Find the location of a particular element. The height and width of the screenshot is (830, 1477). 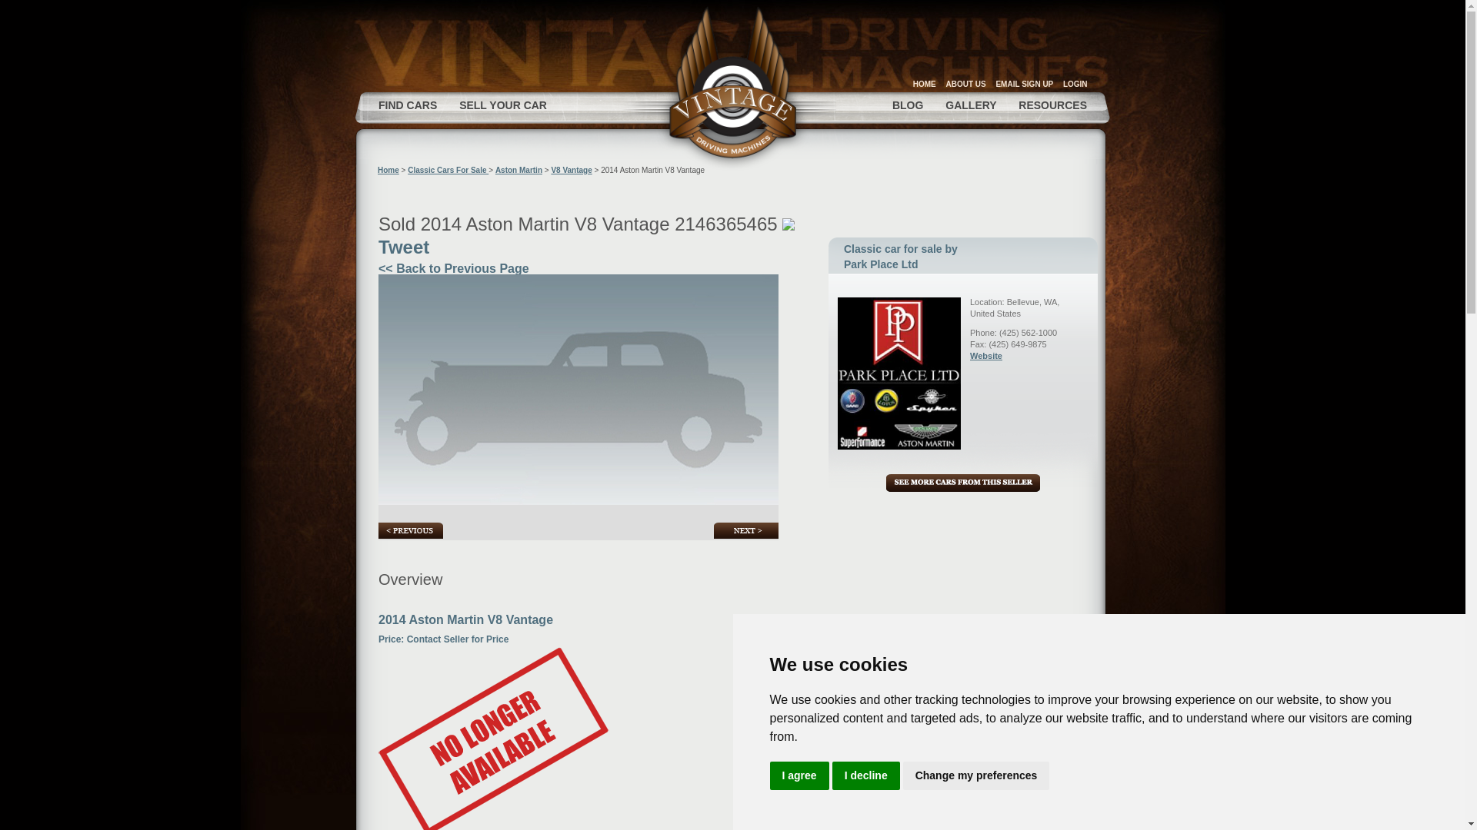

Tweet is located at coordinates (403, 246).